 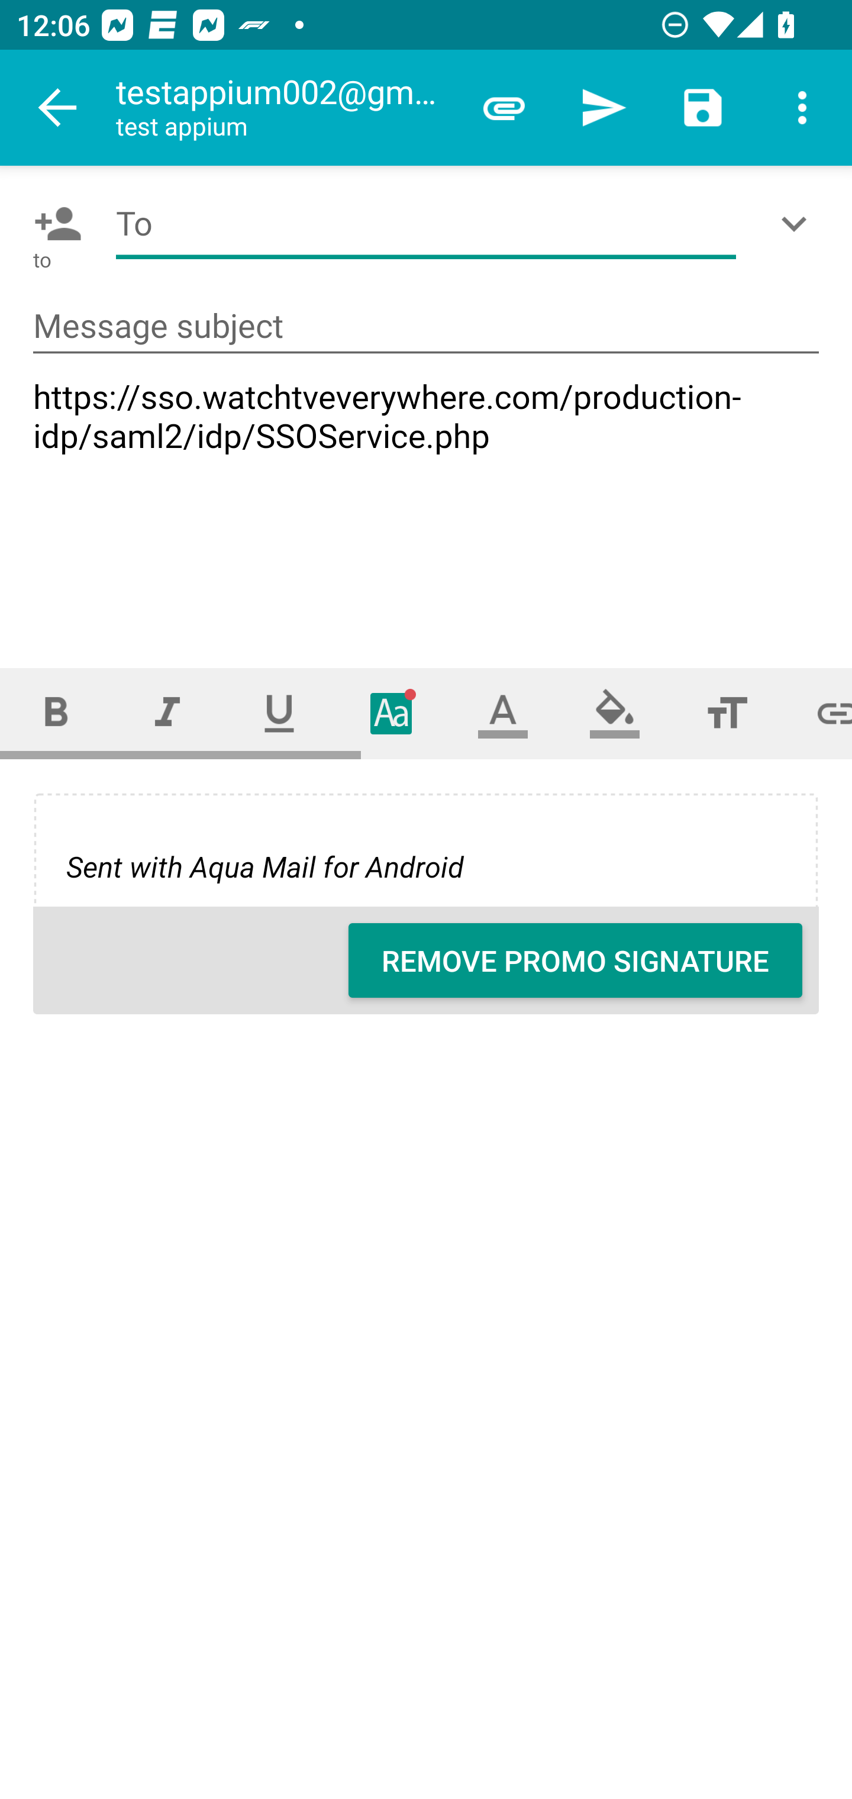 What do you see at coordinates (615, 712) in the screenshot?
I see `Fill color` at bounding box center [615, 712].